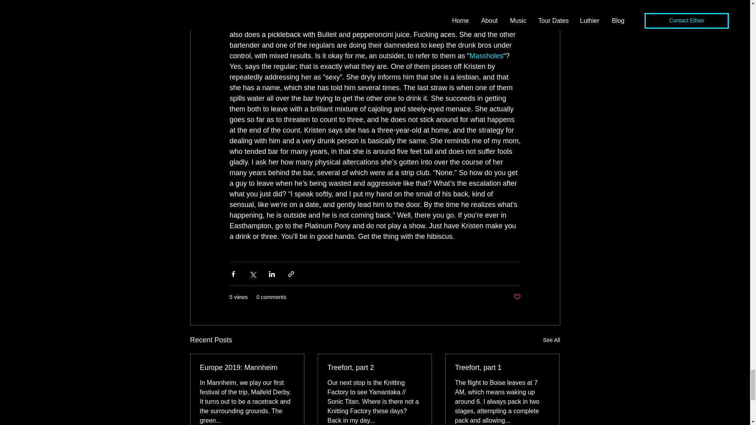 This screenshot has height=425, width=756. Describe the element at coordinates (374, 368) in the screenshot. I see `Treefort, part 2` at that location.